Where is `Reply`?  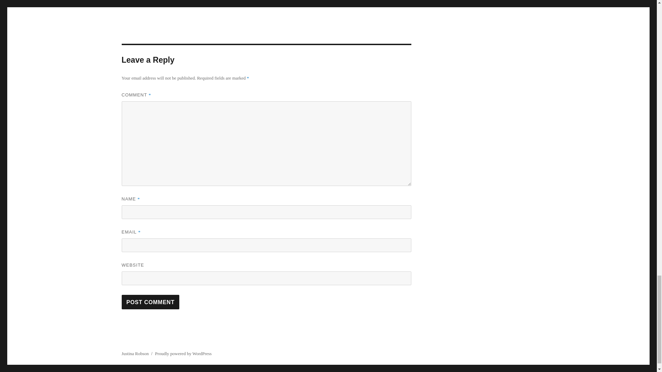
Reply is located at coordinates (139, 3).